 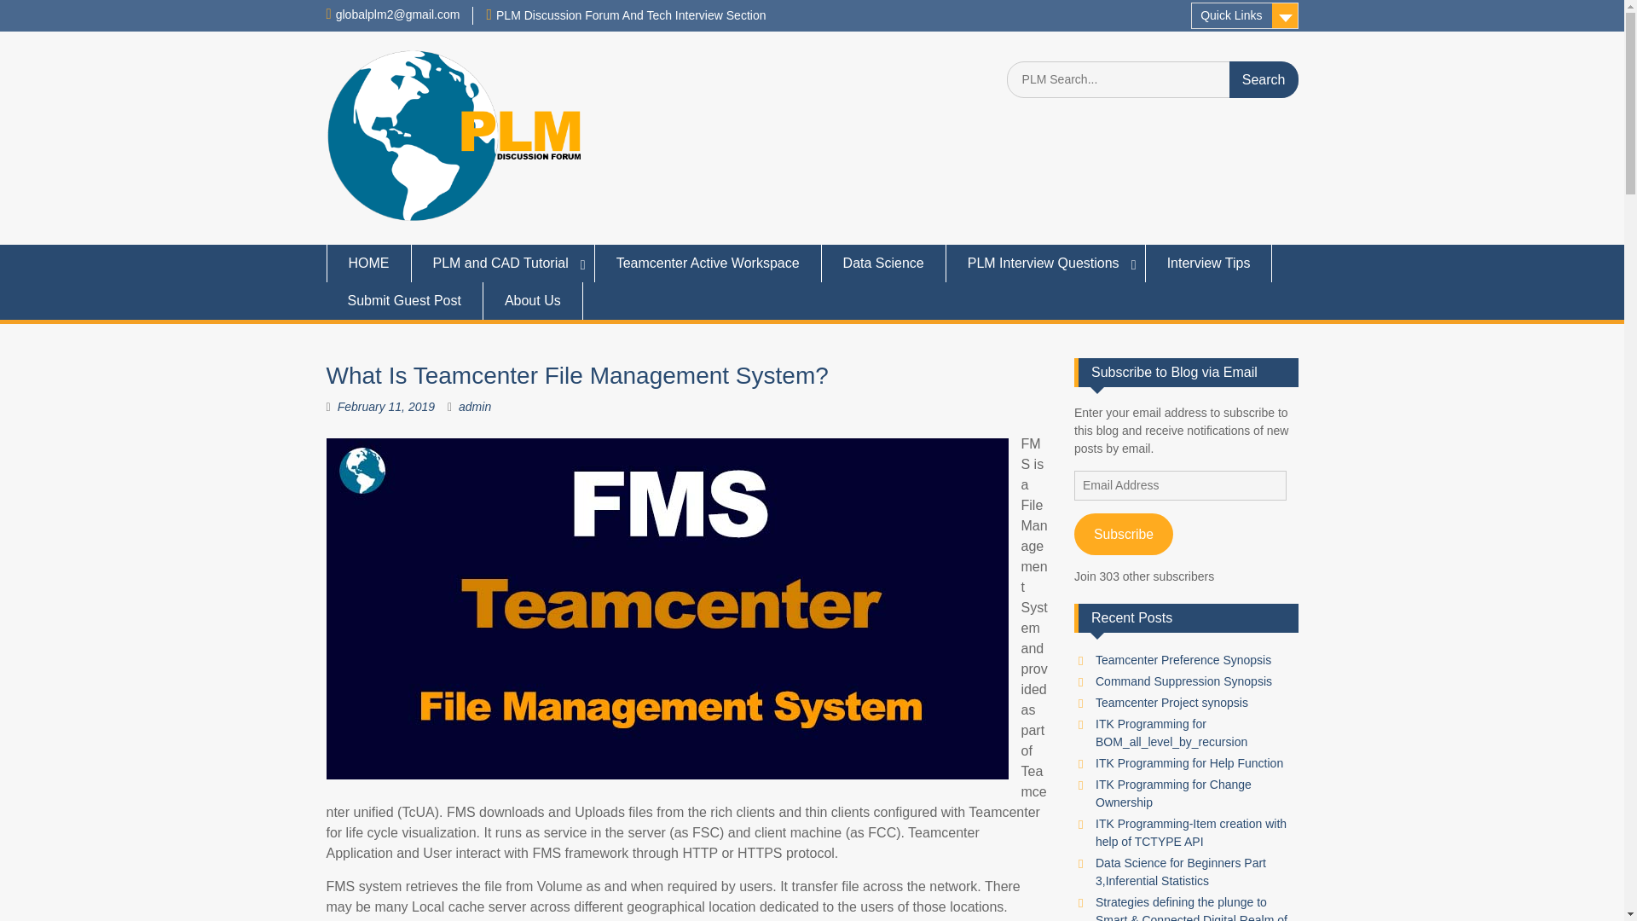 What do you see at coordinates (1264, 79) in the screenshot?
I see `Search` at bounding box center [1264, 79].